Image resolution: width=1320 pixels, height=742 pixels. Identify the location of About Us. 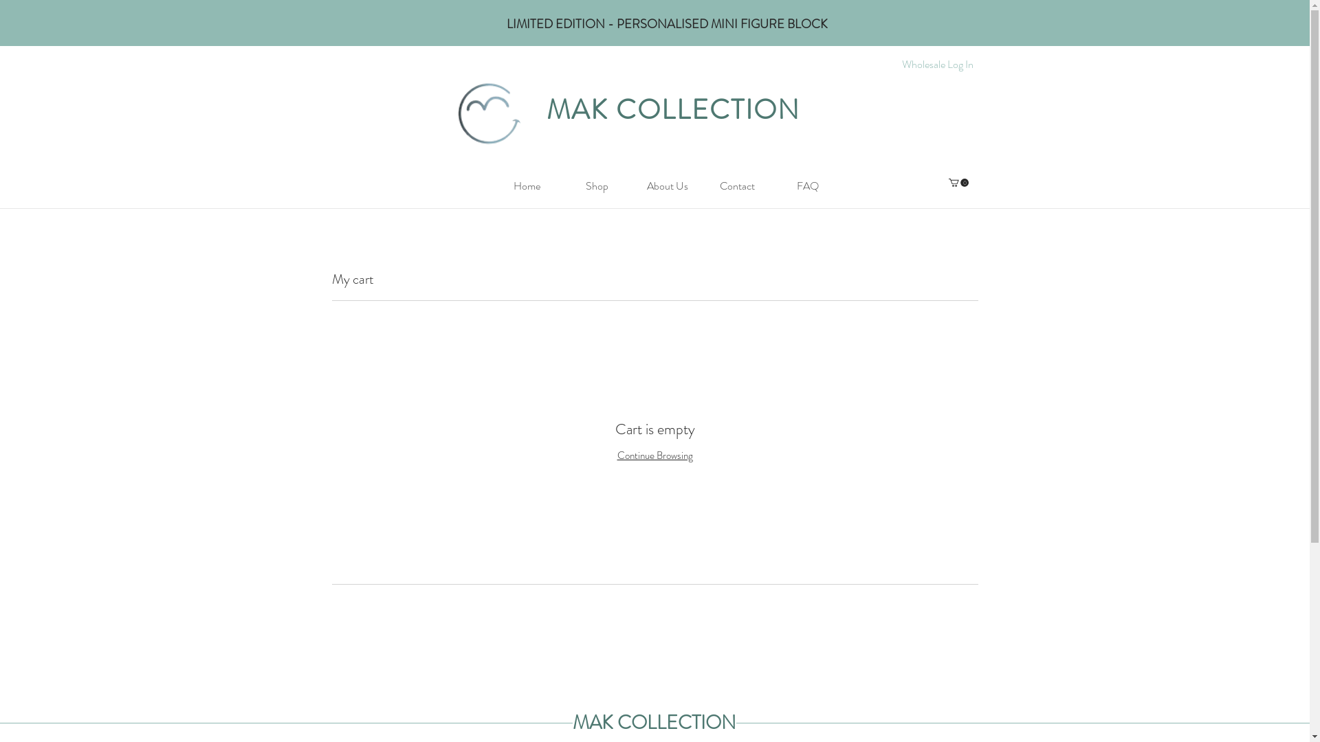
(668, 185).